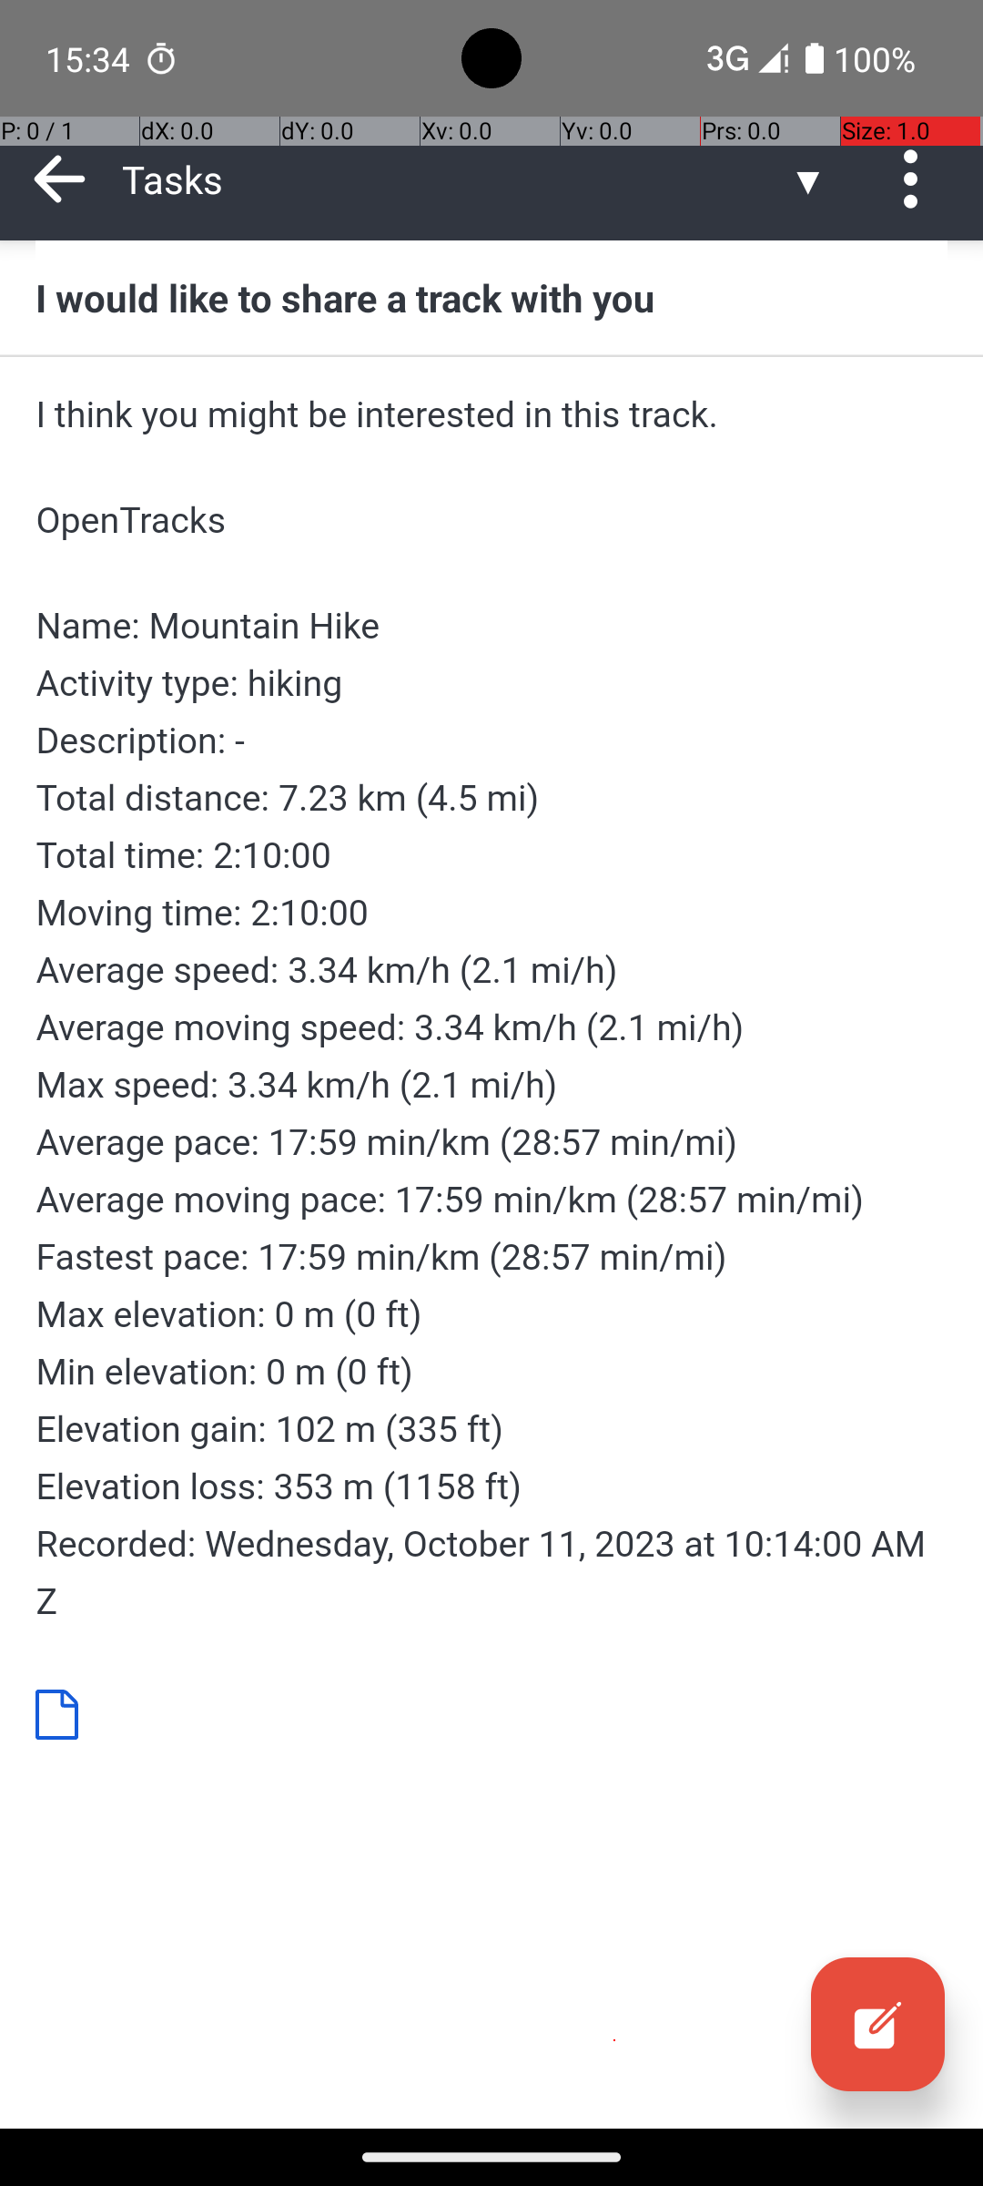  Describe the element at coordinates (491, 414) in the screenshot. I see `I think you might be interested in this track.` at that location.